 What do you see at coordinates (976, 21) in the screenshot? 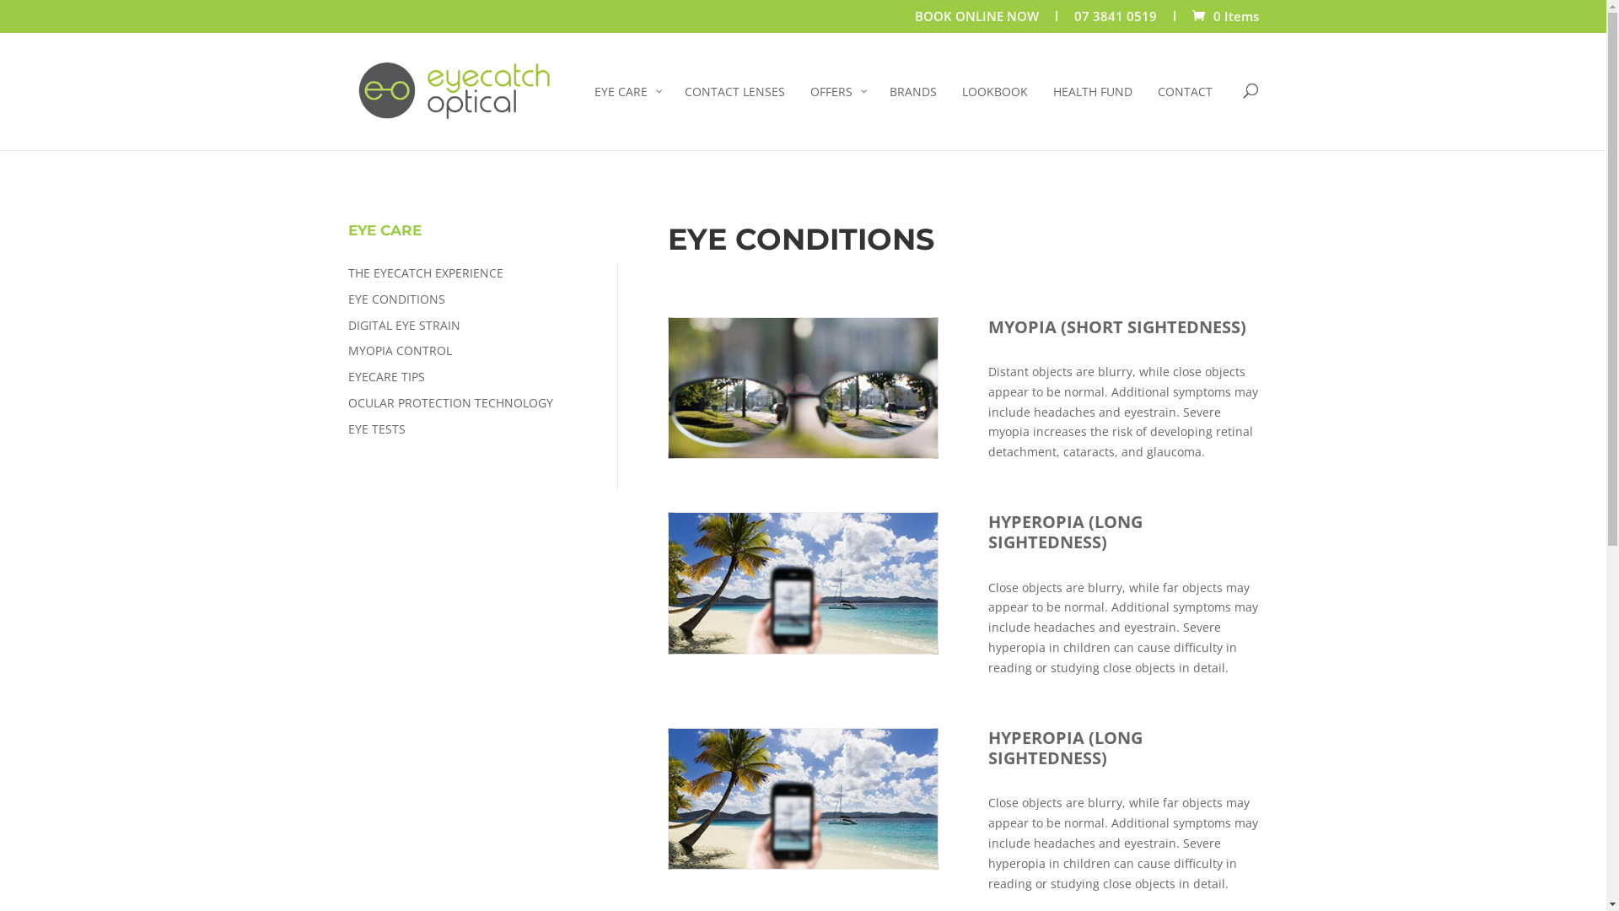
I see `BOOK ONLINE NOW` at bounding box center [976, 21].